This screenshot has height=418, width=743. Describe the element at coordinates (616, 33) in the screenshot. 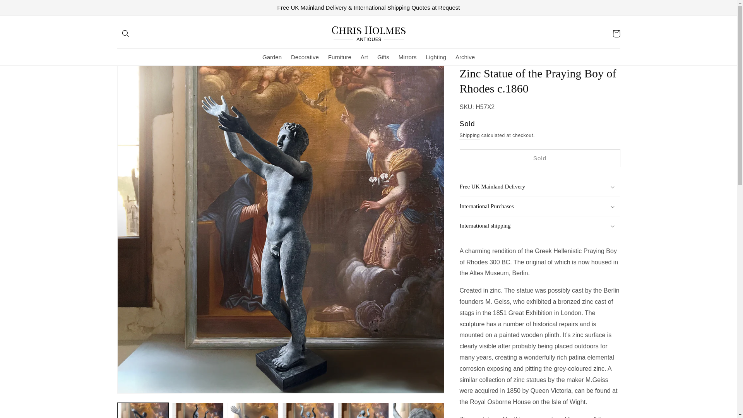

I see `Cart` at that location.